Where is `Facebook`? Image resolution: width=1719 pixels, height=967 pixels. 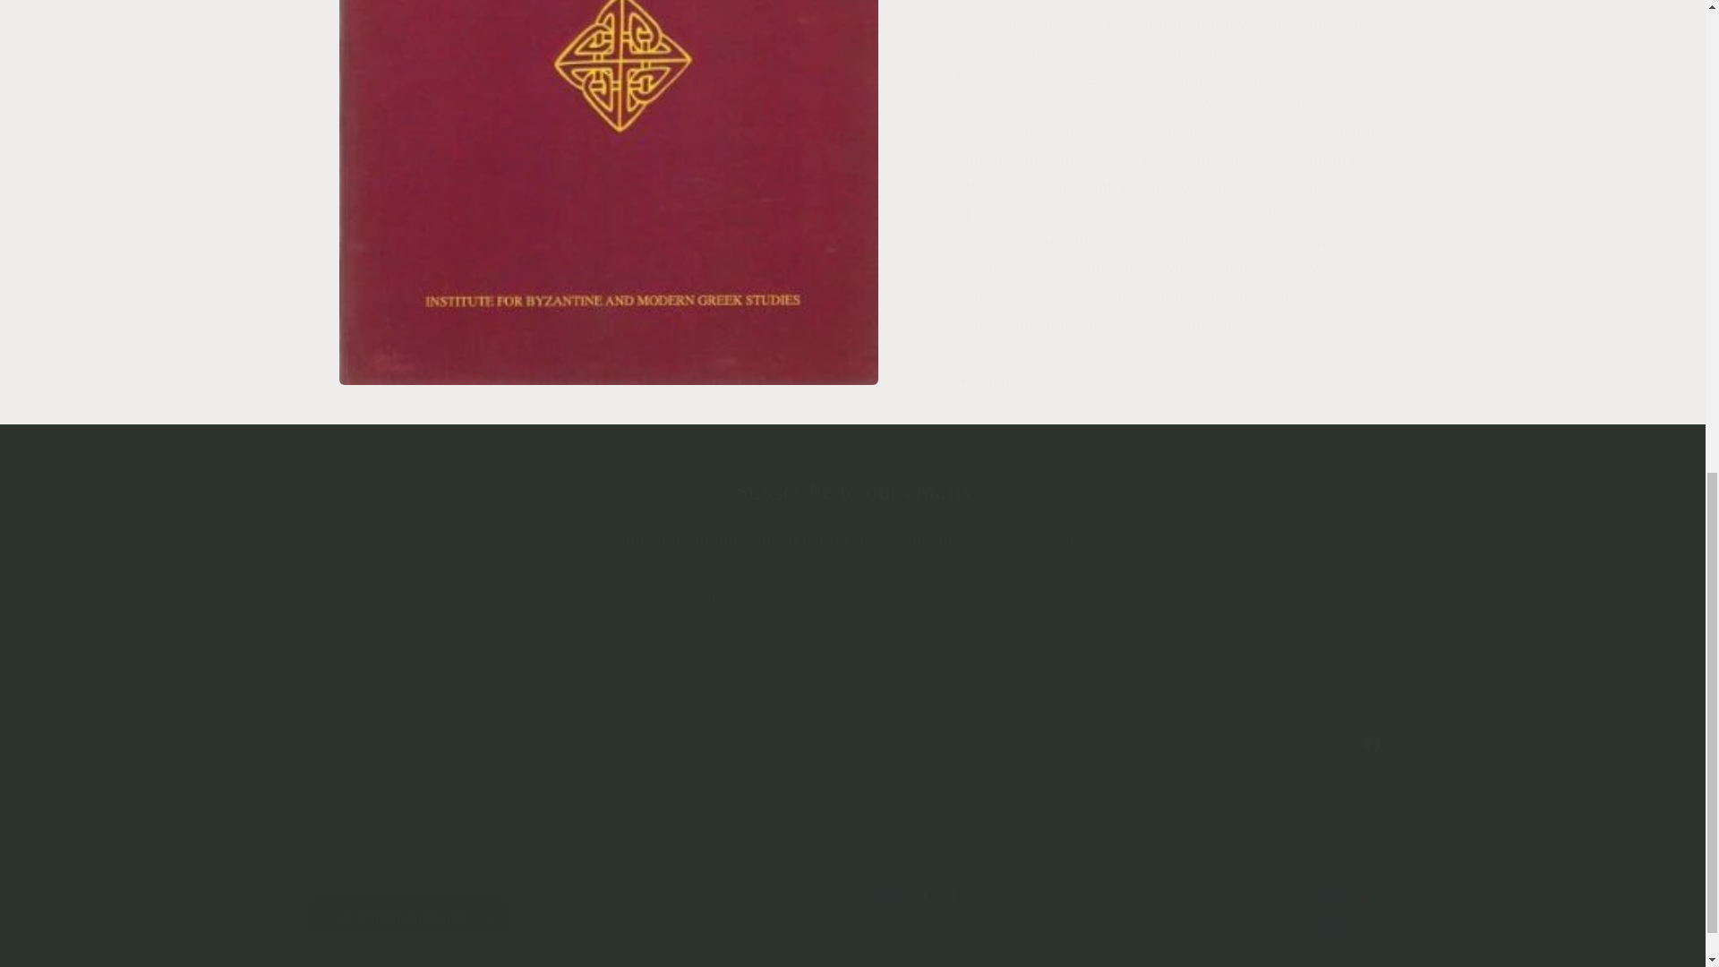
Facebook is located at coordinates (852, 743).